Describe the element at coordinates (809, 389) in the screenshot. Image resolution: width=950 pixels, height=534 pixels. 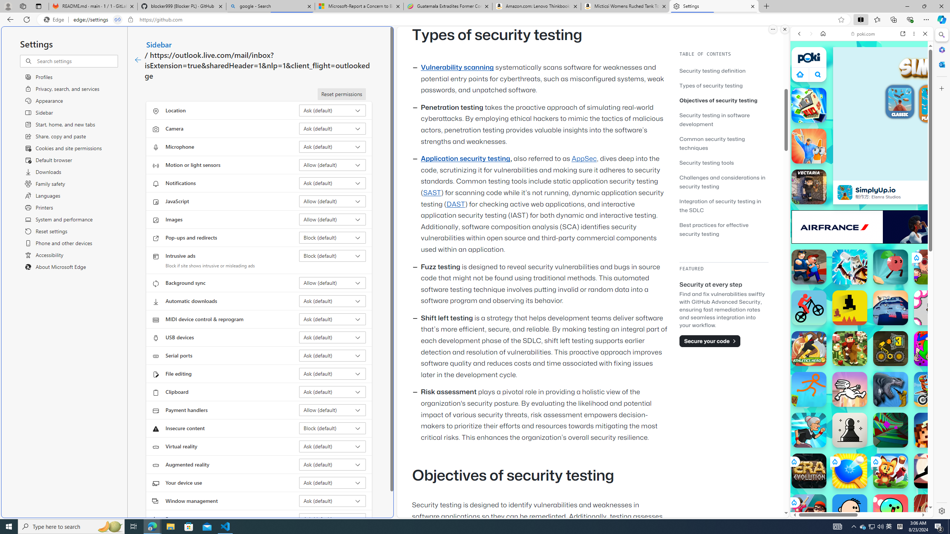
I see `Stickman Parkour Skyland` at that location.